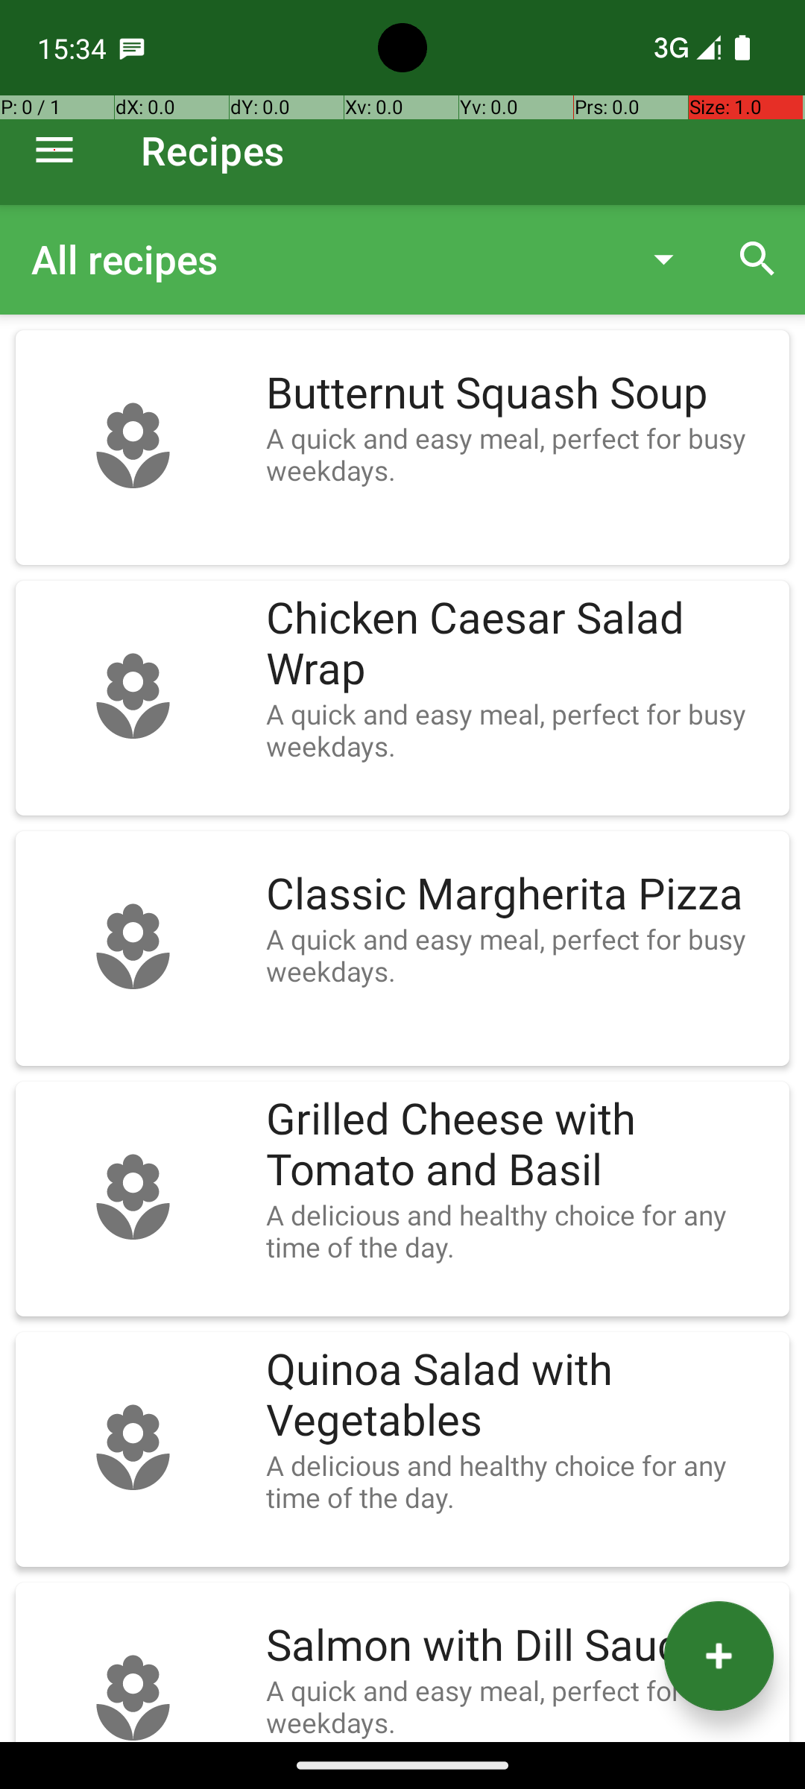 The width and height of the screenshot is (805, 1789). What do you see at coordinates (520, 644) in the screenshot?
I see `Chicken Caesar Salad Wrap` at bounding box center [520, 644].